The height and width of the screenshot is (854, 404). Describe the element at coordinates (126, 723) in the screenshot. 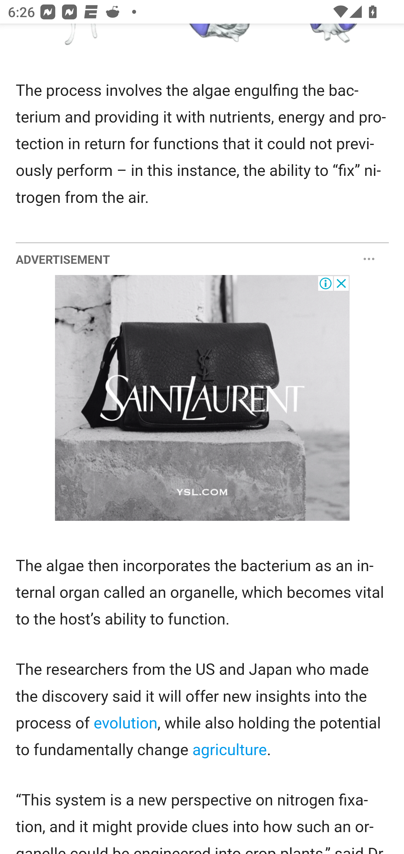

I see `evolution` at that location.